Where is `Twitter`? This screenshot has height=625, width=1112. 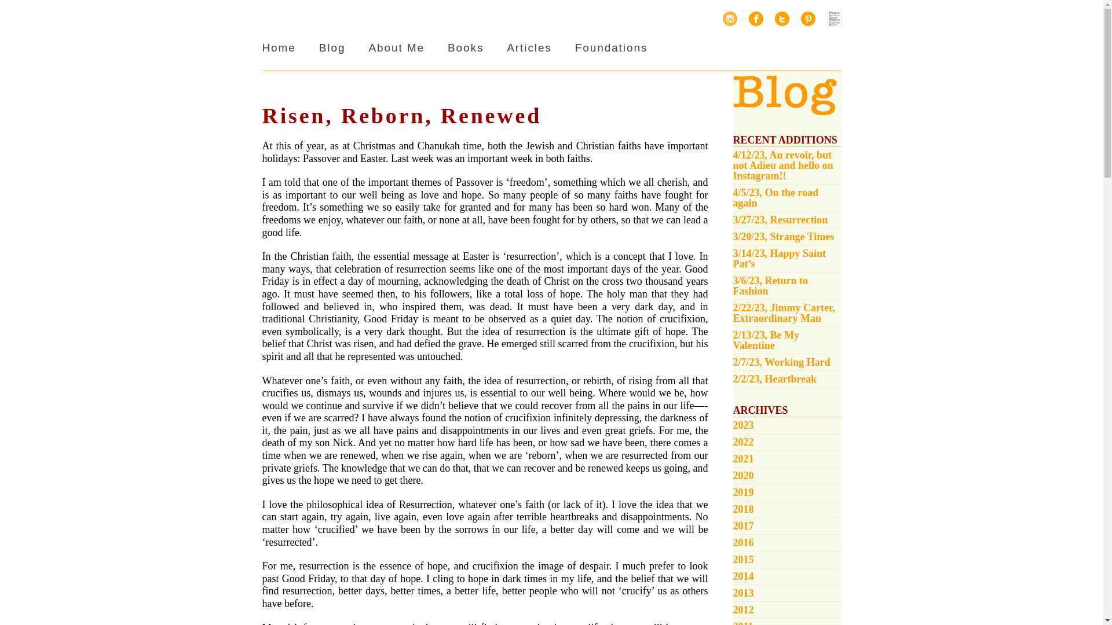
Twitter is located at coordinates (782, 19).